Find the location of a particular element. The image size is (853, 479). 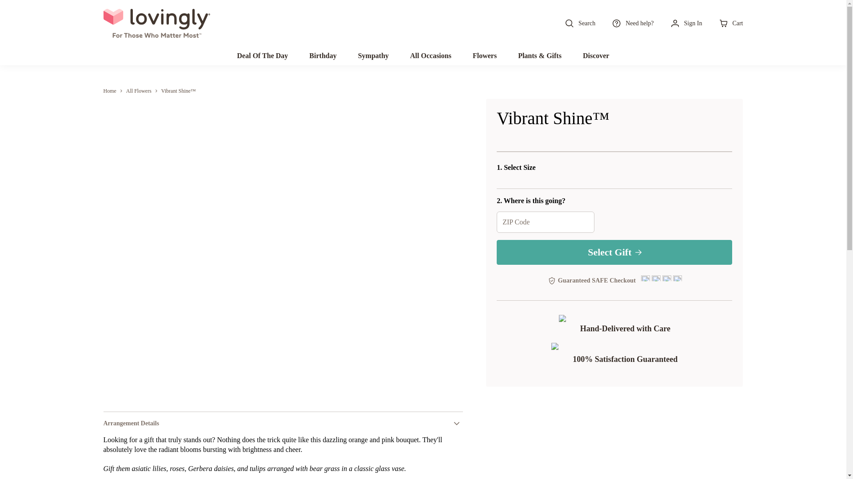

Sign In is located at coordinates (686, 23).